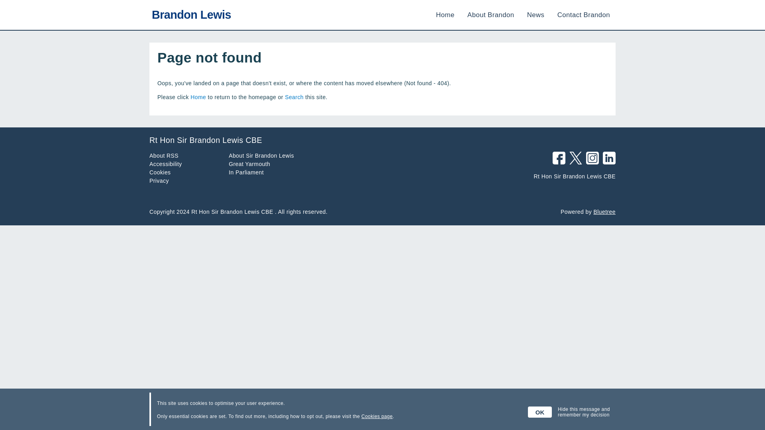  I want to click on Contact Brandon, so click(583, 15).